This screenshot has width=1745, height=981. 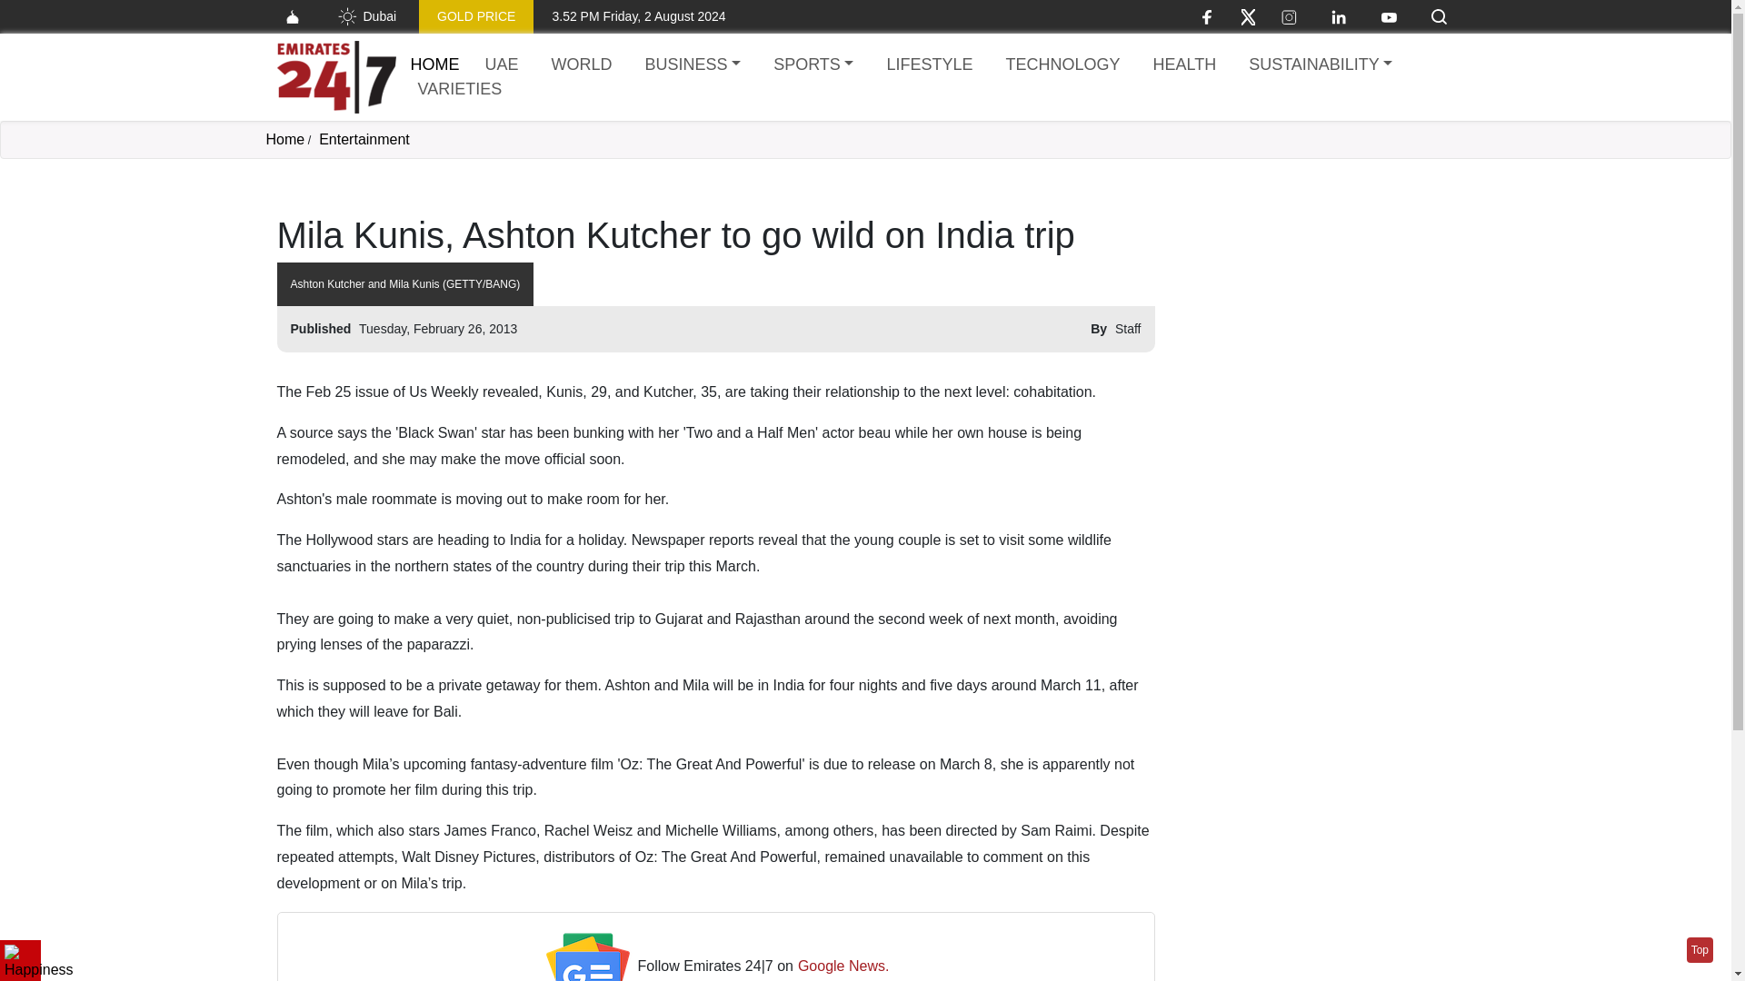 What do you see at coordinates (813, 65) in the screenshot?
I see `SPORTS` at bounding box center [813, 65].